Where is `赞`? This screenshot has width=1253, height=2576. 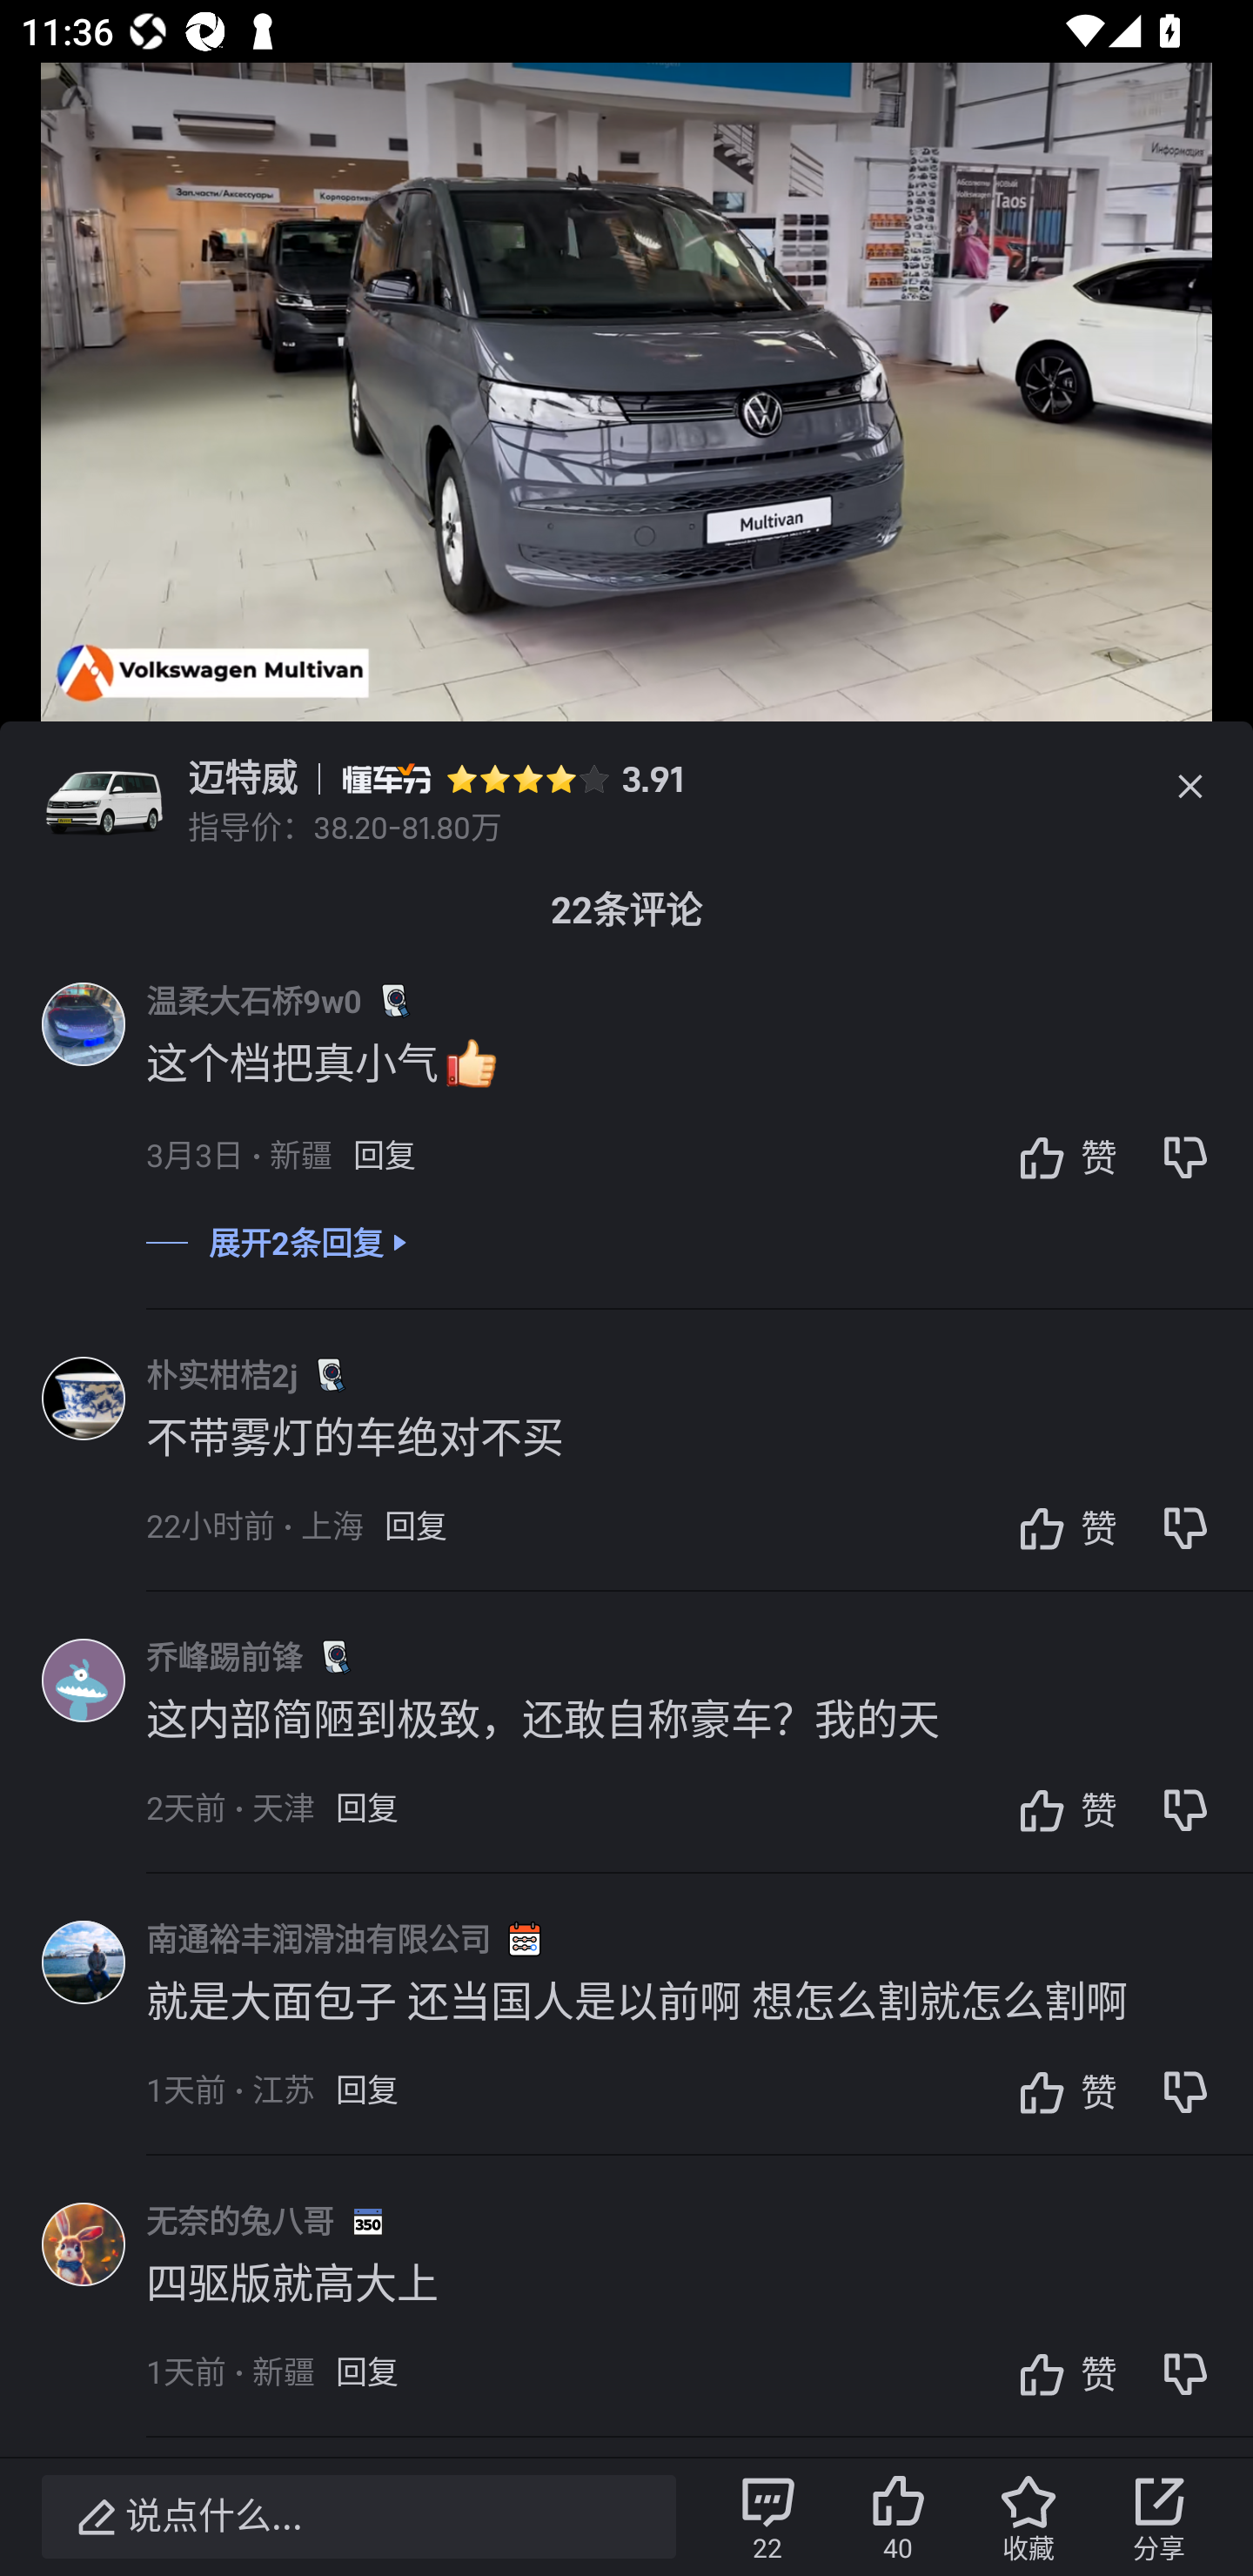 赞 is located at coordinates (1060, 1526).